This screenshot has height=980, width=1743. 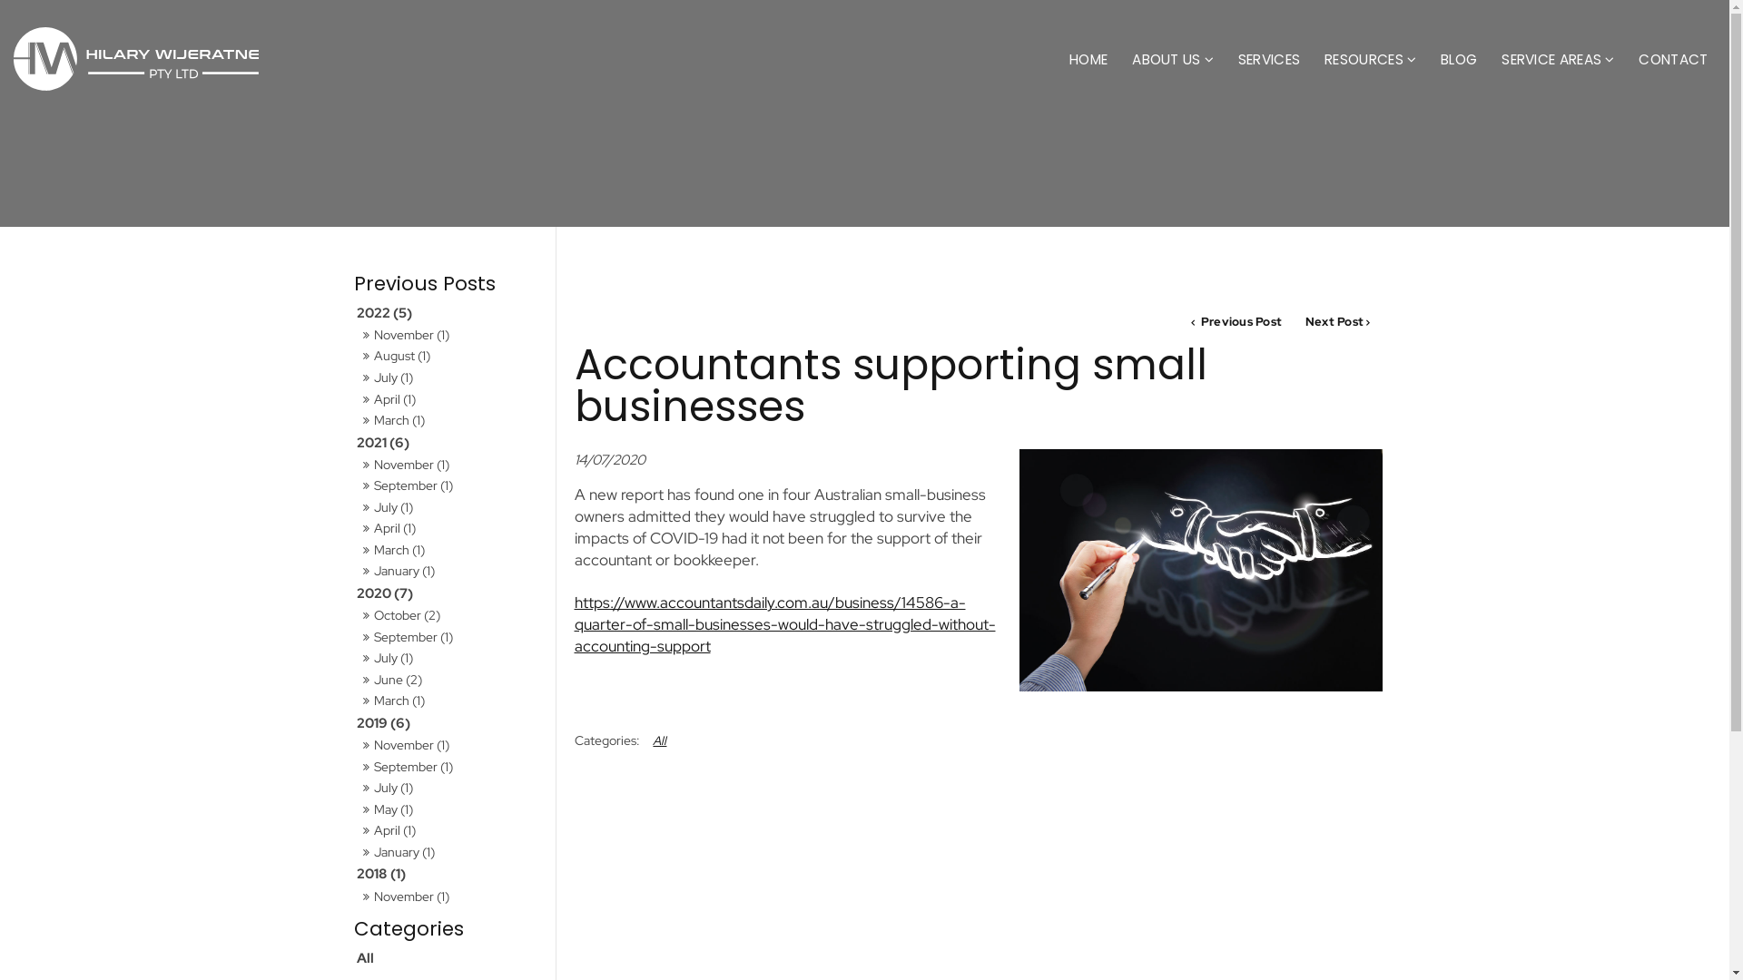 What do you see at coordinates (451, 809) in the screenshot?
I see `May (1)` at bounding box center [451, 809].